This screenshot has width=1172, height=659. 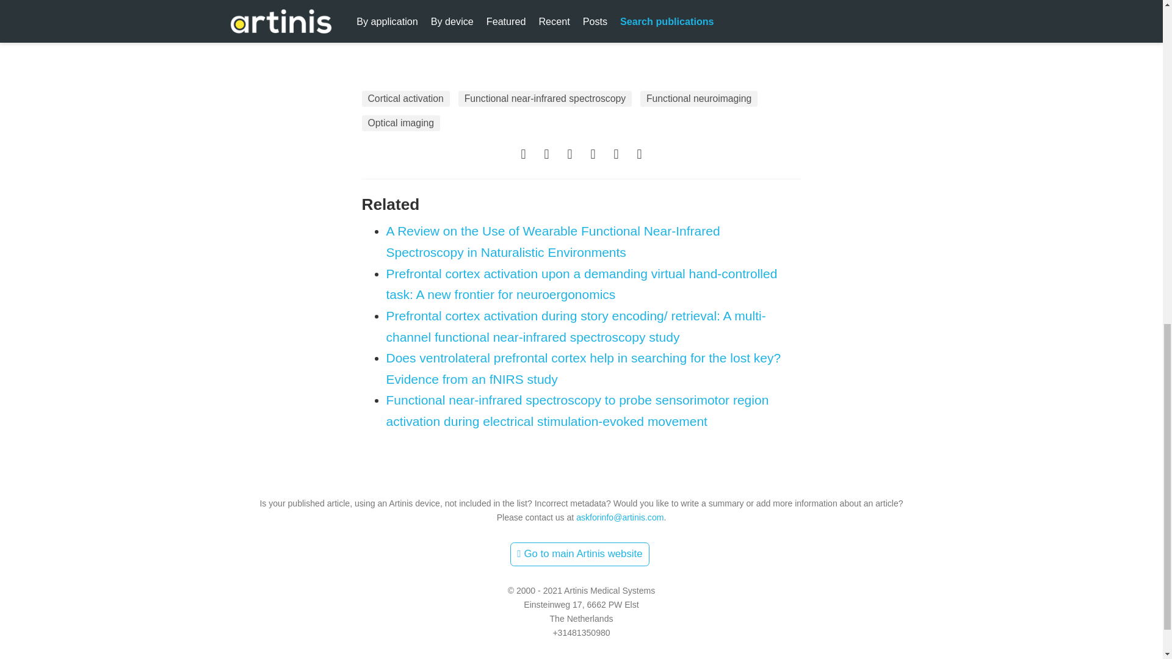 I want to click on Functional near-infrared spectroscopy, so click(x=544, y=99).